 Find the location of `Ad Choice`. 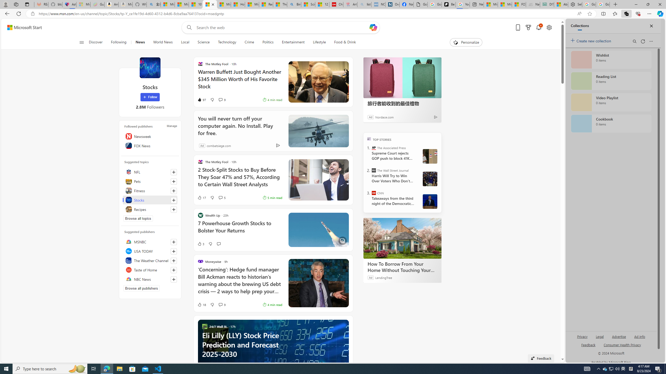

Ad Choice is located at coordinates (278, 145).